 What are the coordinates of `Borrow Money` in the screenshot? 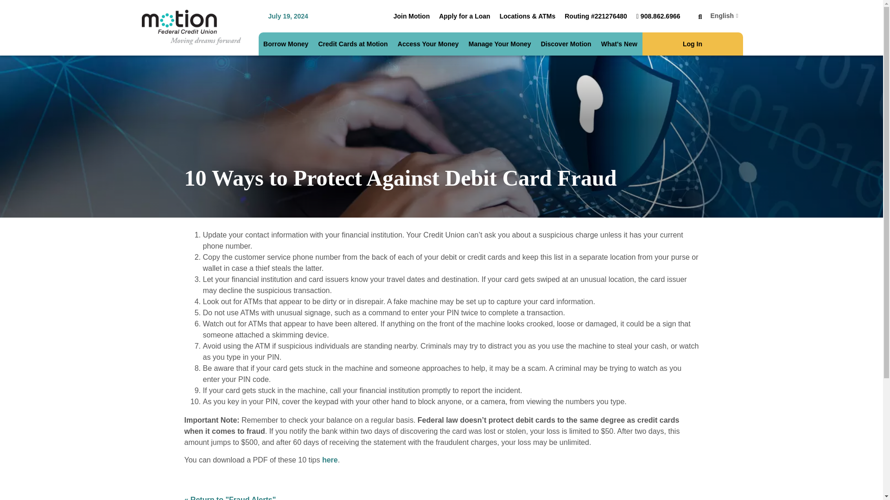 It's located at (286, 44).